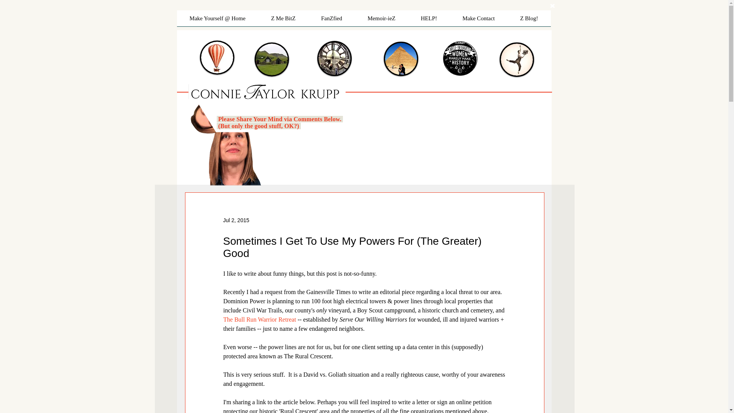  What do you see at coordinates (331, 21) in the screenshot?
I see `FanZfied` at bounding box center [331, 21].